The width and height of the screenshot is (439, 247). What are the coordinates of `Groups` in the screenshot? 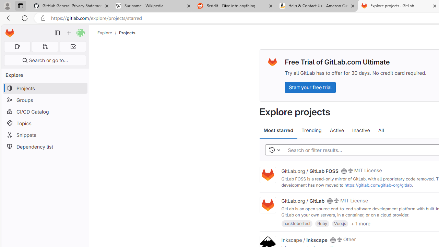 It's located at (45, 100).